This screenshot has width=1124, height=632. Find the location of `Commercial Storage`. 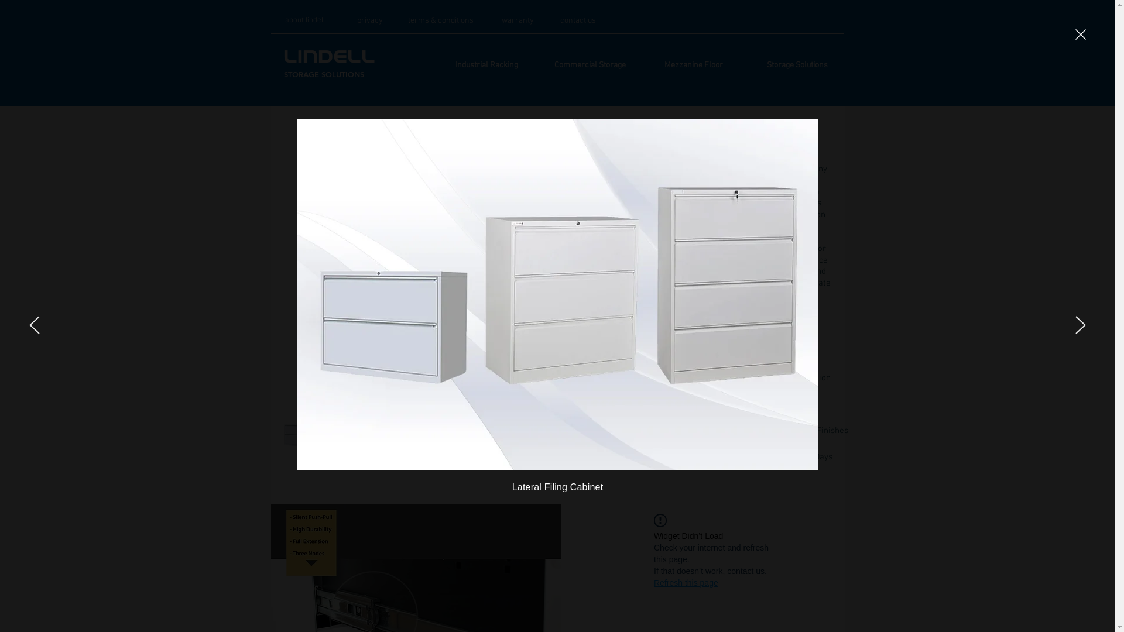

Commercial Storage is located at coordinates (590, 66).